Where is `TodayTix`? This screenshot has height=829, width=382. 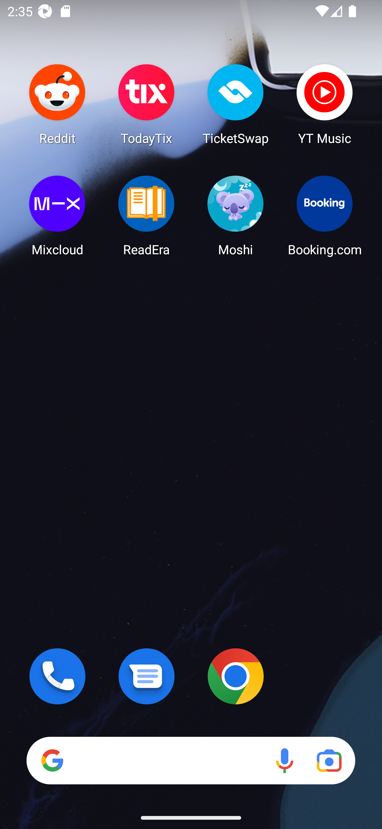 TodayTix is located at coordinates (146, 104).